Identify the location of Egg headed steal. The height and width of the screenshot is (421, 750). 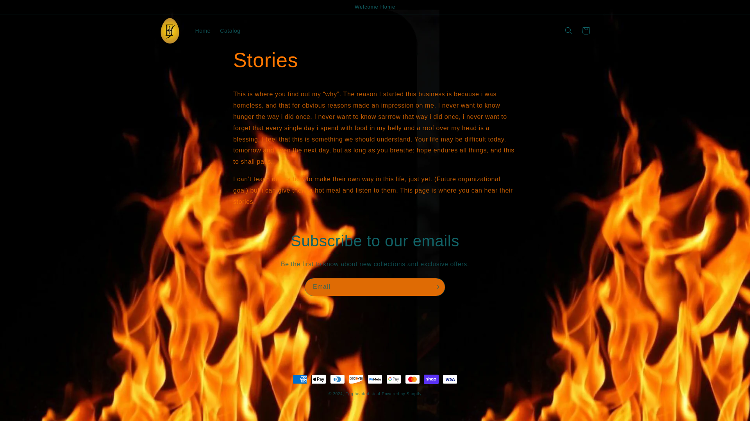
(362, 394).